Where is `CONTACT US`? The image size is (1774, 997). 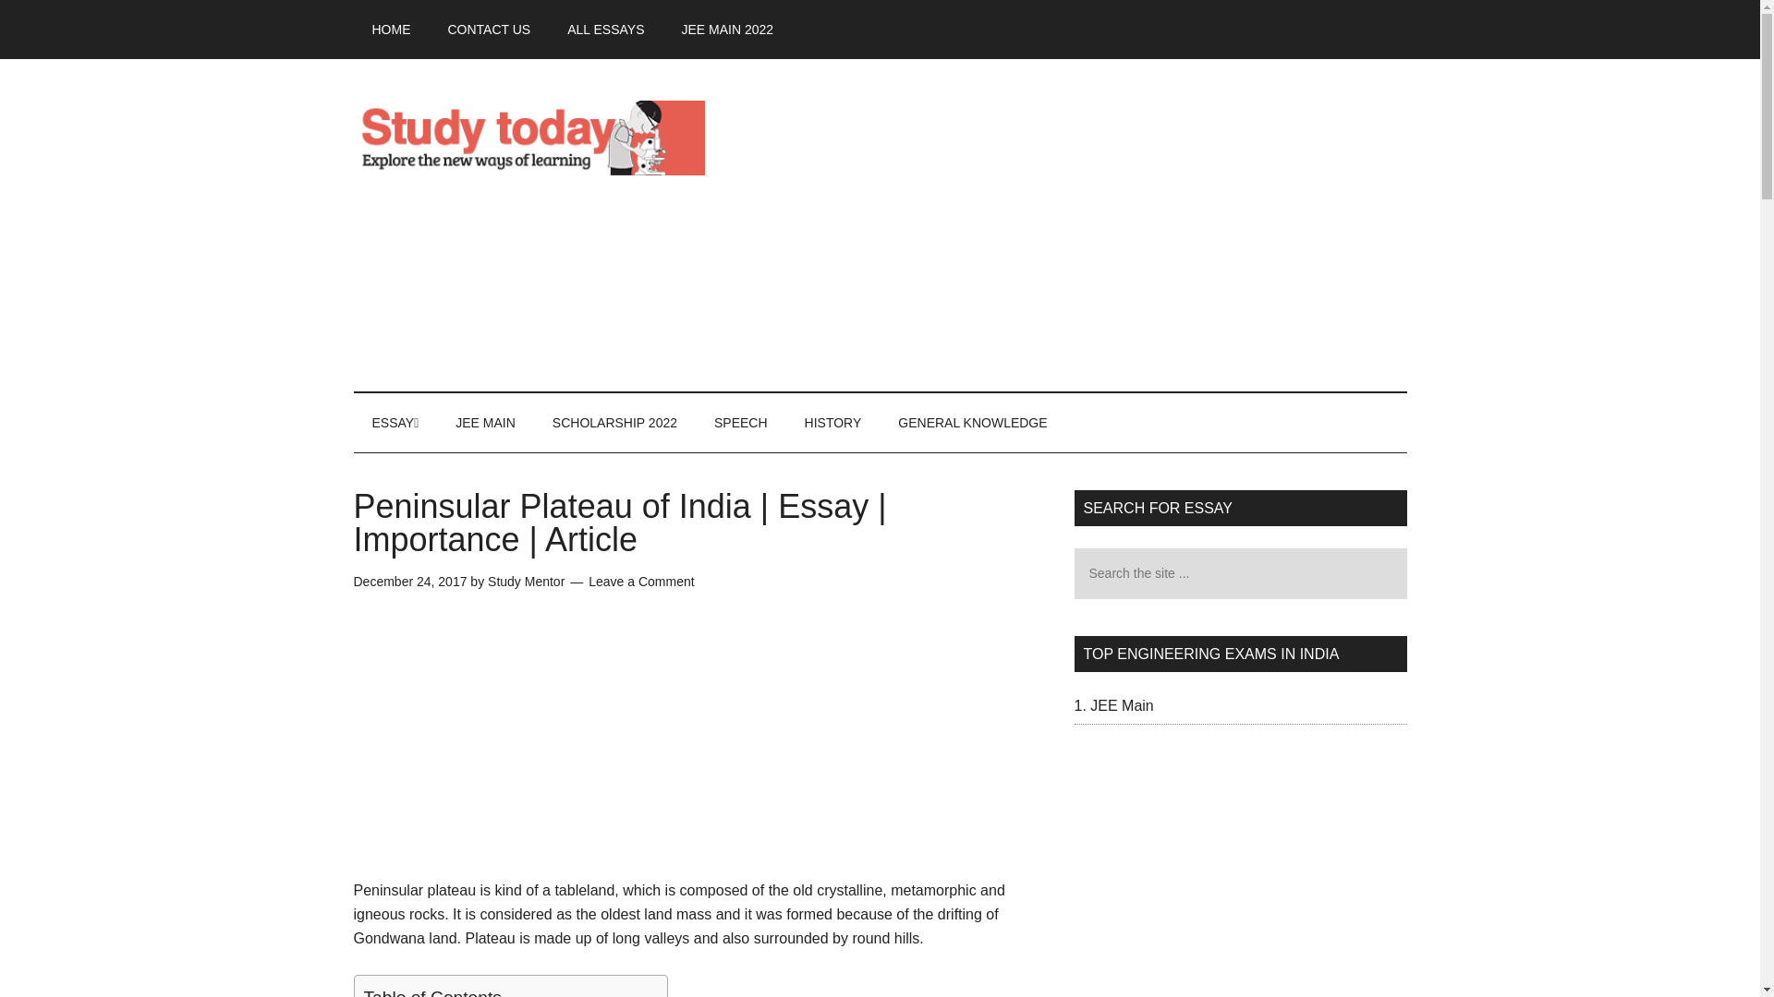 CONTACT US is located at coordinates (488, 30).